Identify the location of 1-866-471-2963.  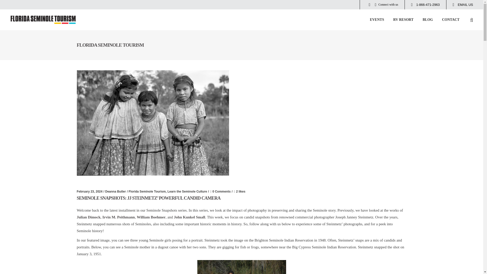
(425, 5).